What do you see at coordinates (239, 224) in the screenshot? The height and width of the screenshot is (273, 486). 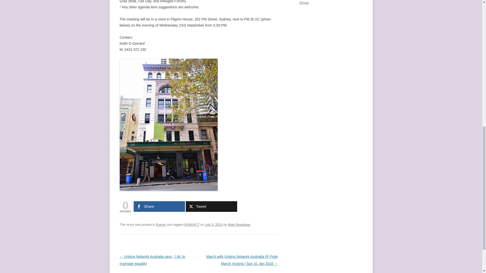 I see `Web Developer` at bounding box center [239, 224].